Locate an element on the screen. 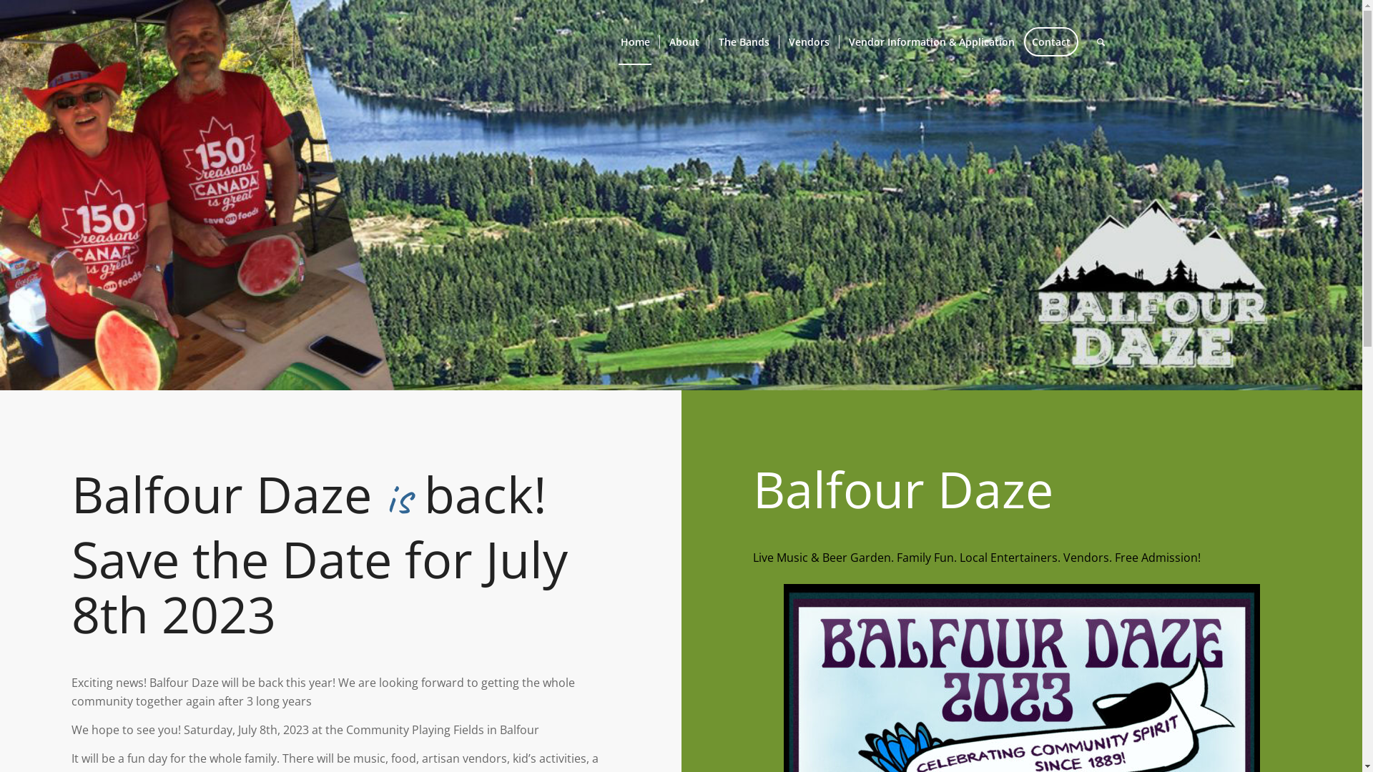 This screenshot has width=1373, height=772. 4-1500x430 is located at coordinates (681, 195).